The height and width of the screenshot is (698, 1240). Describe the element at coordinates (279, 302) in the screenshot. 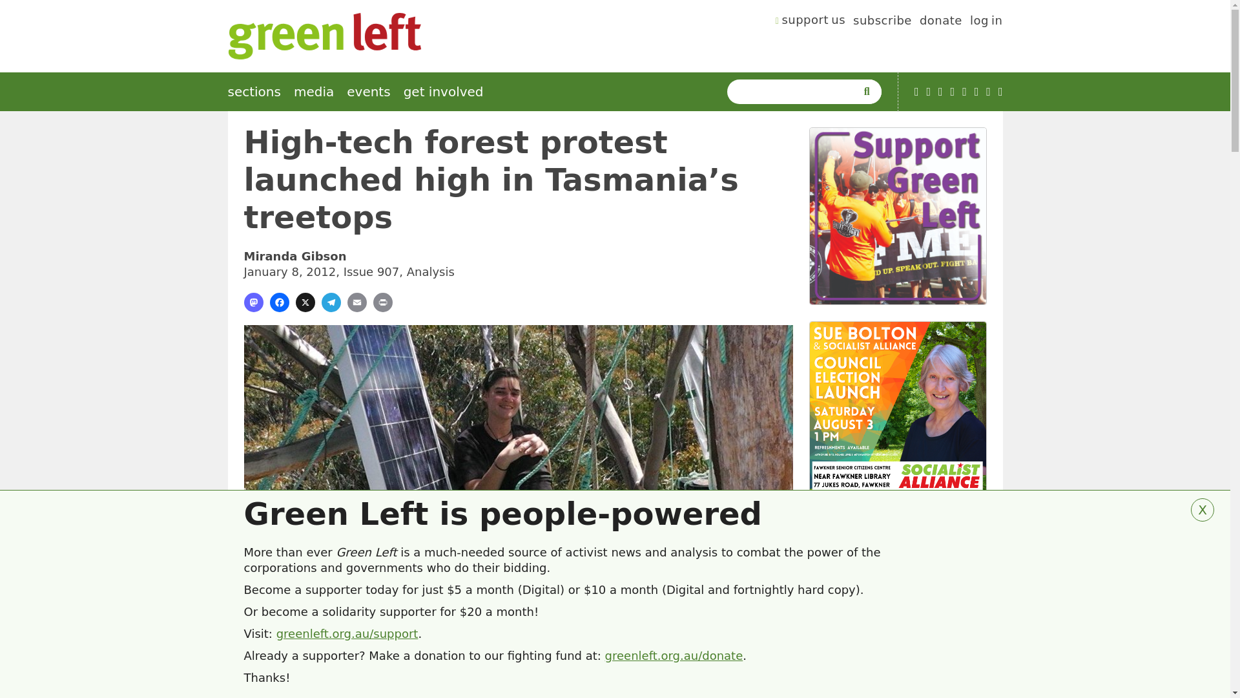

I see `Share on Facebook` at that location.